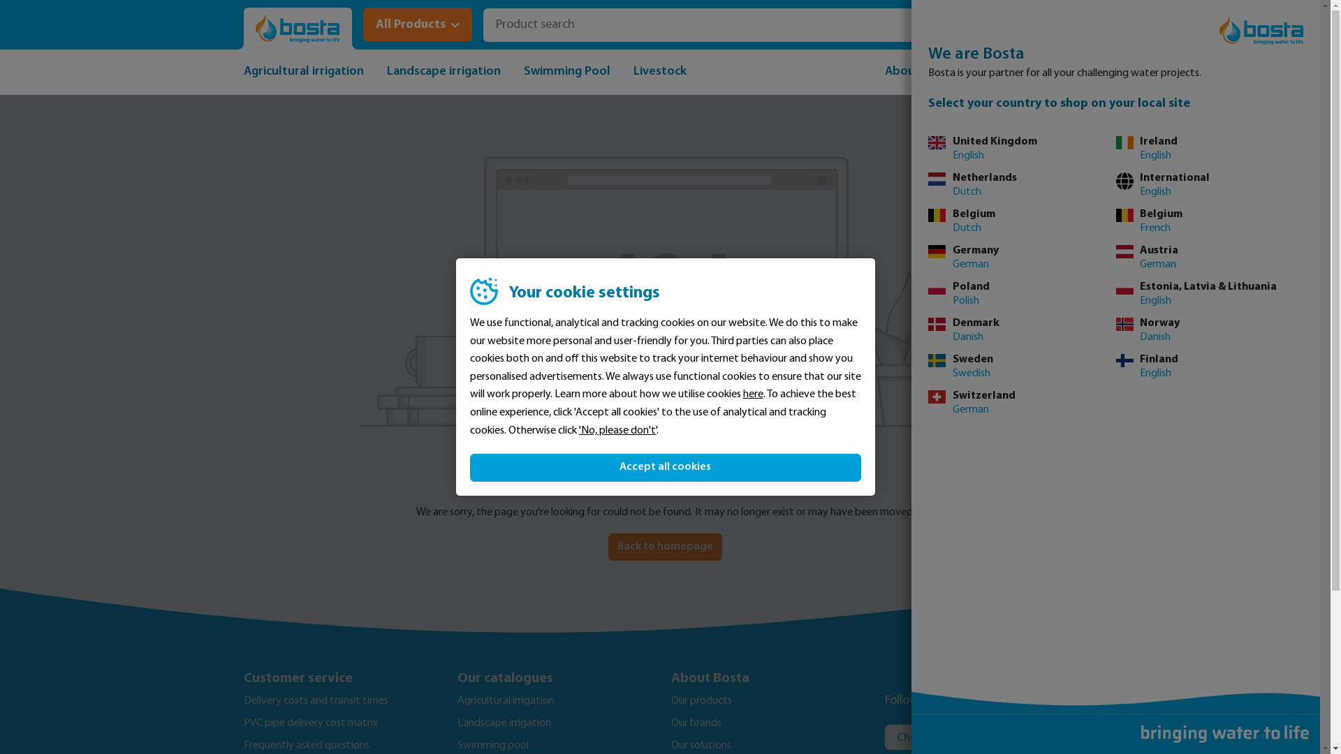 This screenshot has width=1341, height=754. Describe the element at coordinates (701, 701) in the screenshot. I see `Our products` at that location.